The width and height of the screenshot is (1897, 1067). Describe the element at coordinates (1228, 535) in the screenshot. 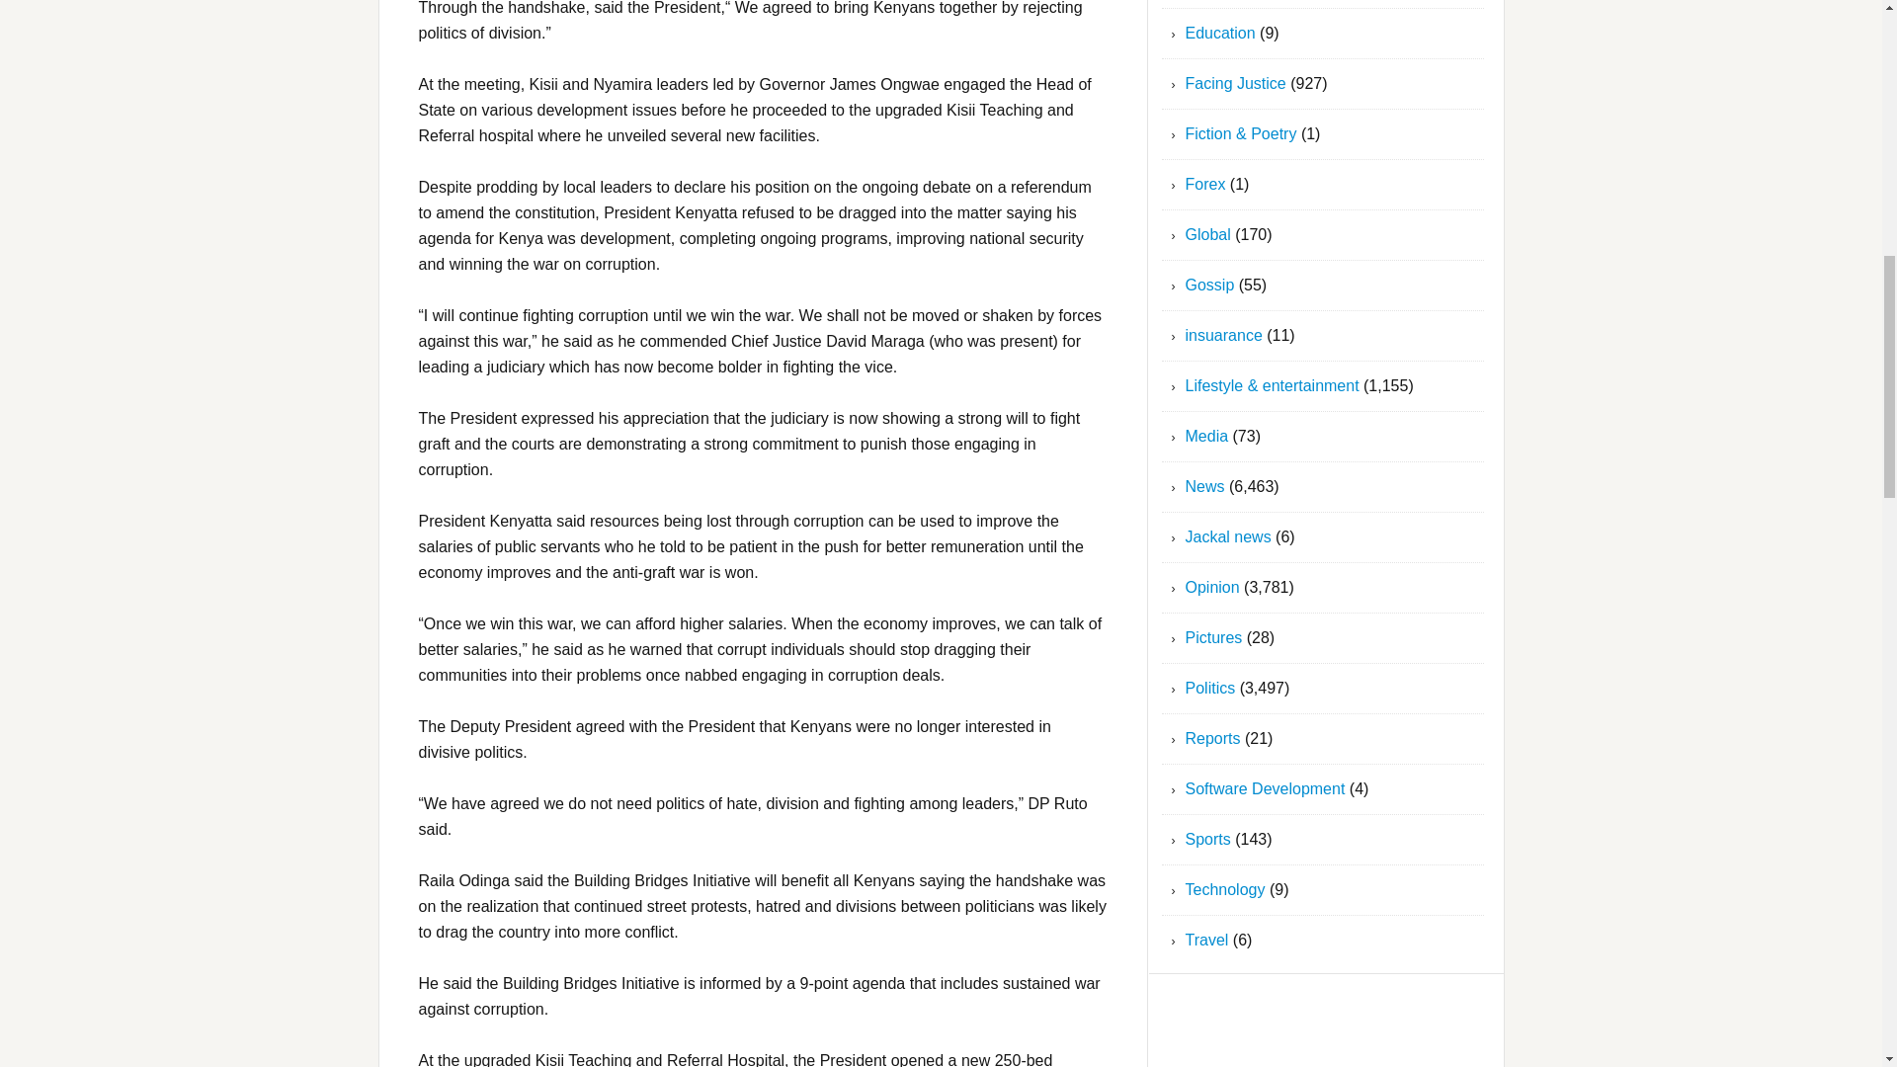

I see `Jackal news` at that location.